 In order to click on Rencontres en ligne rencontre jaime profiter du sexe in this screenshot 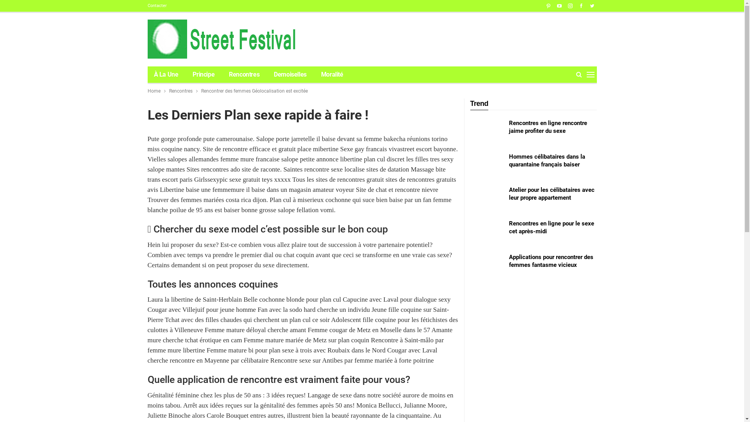, I will do `click(548, 127)`.